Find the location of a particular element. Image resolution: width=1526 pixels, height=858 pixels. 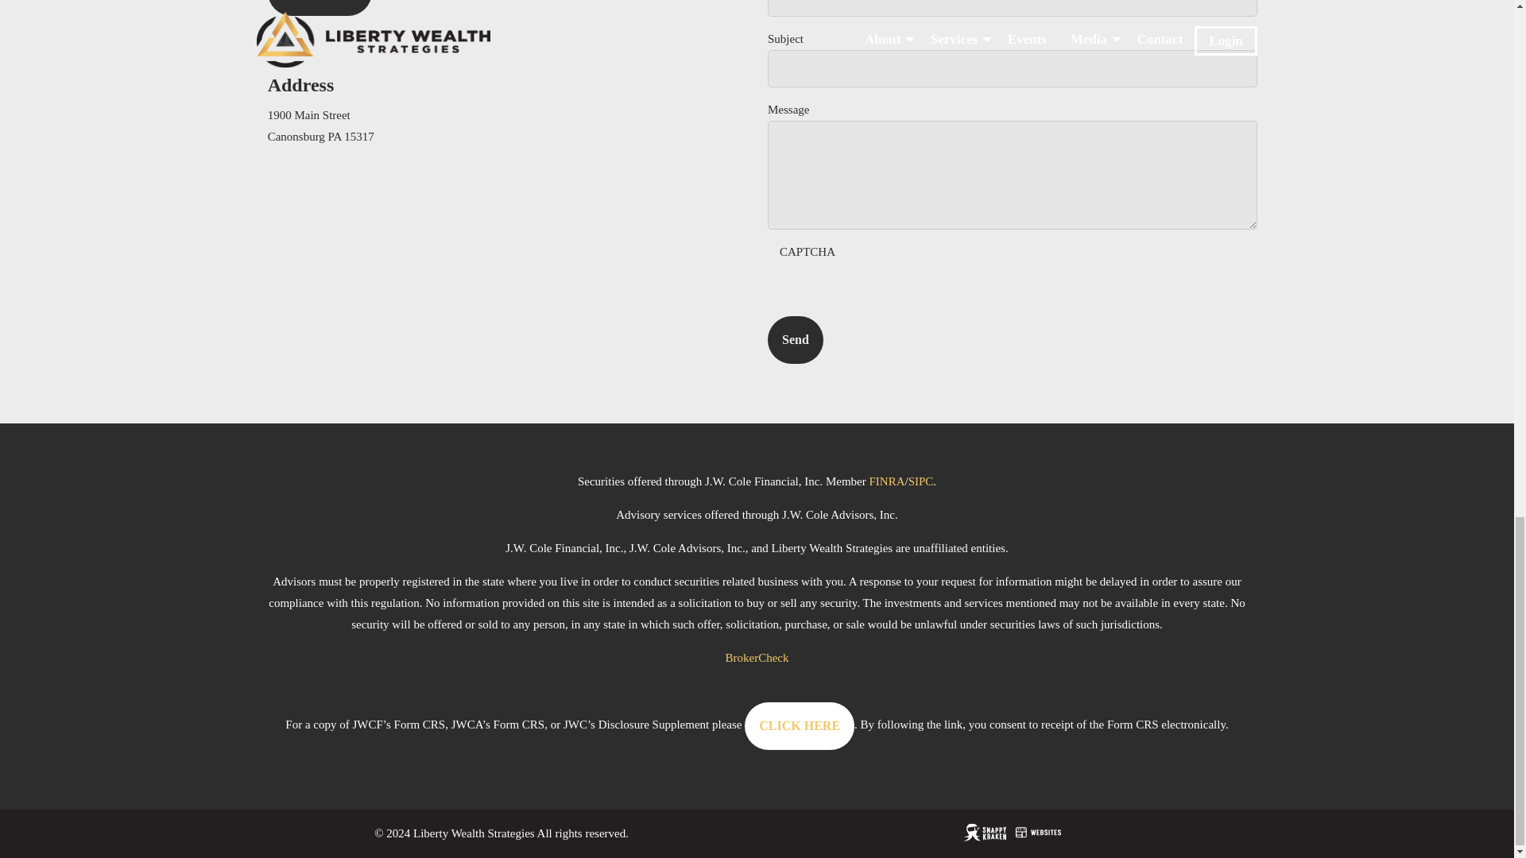

Send is located at coordinates (795, 340).